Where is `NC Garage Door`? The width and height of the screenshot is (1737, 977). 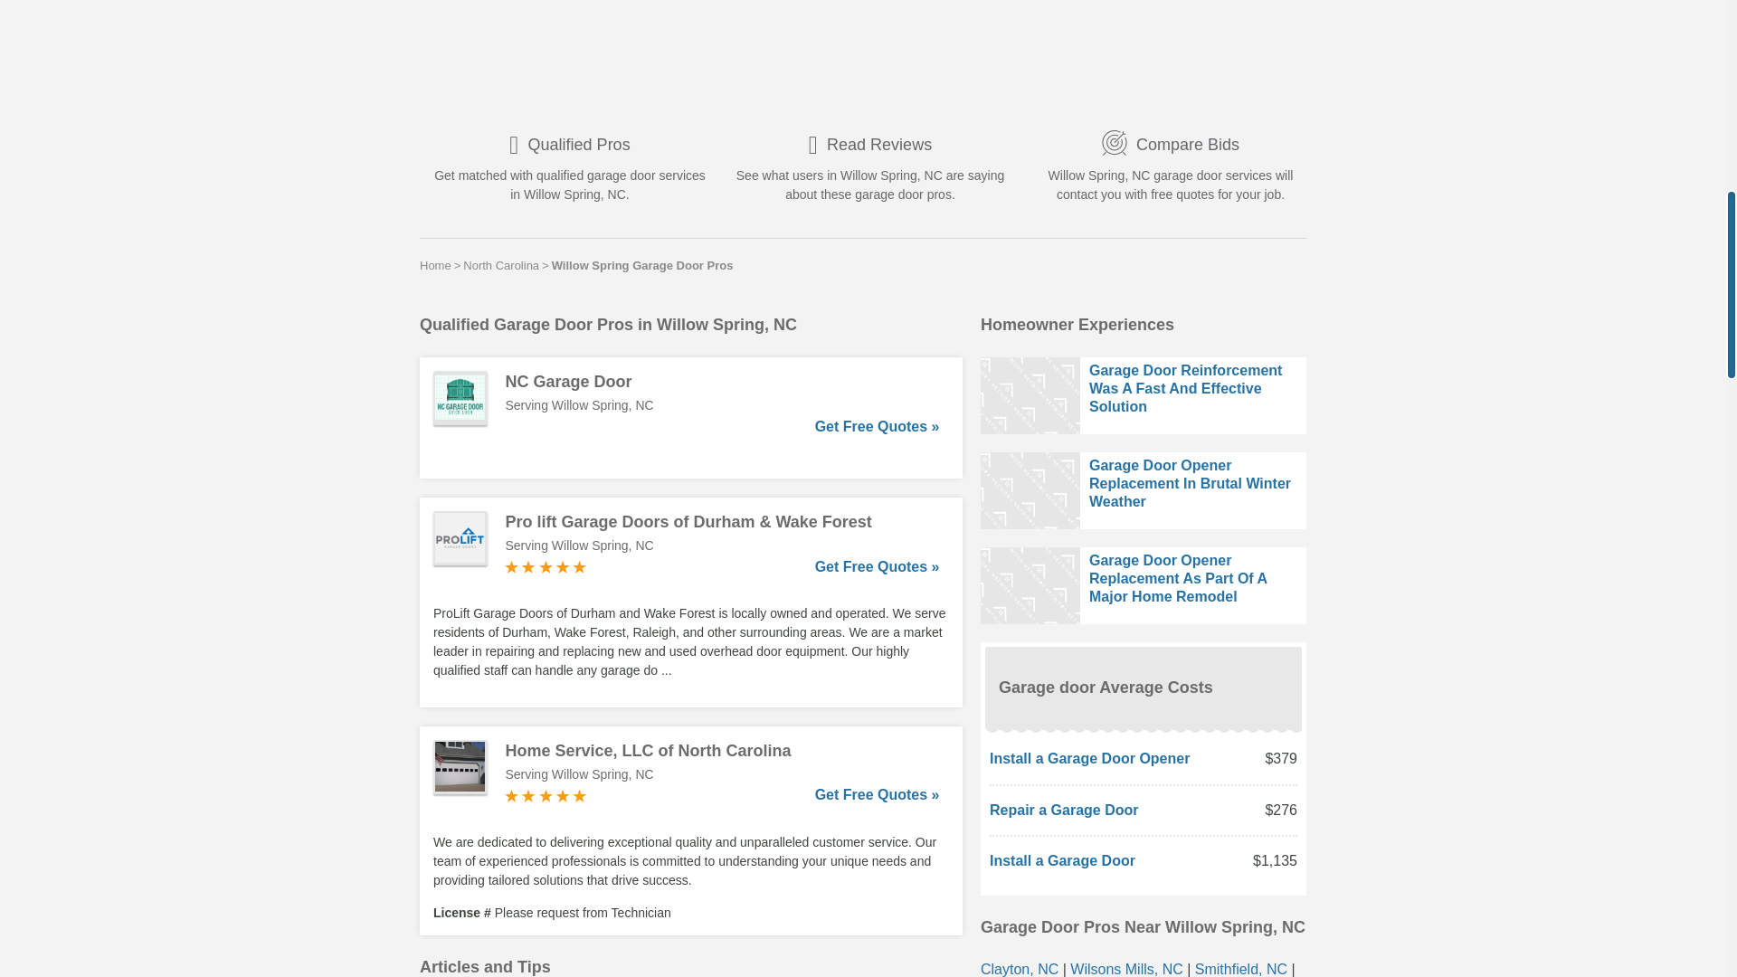
NC Garage Door is located at coordinates (722, 382).